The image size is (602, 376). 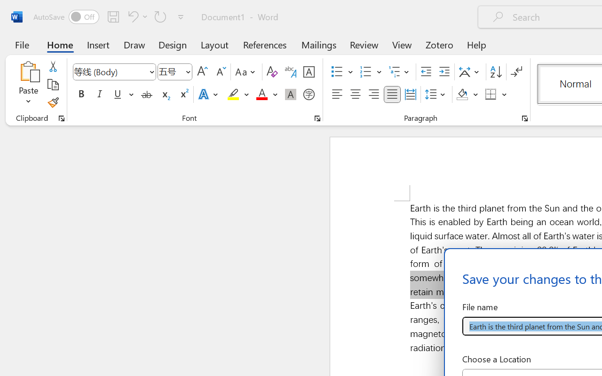 I want to click on Help, so click(x=477, y=44).